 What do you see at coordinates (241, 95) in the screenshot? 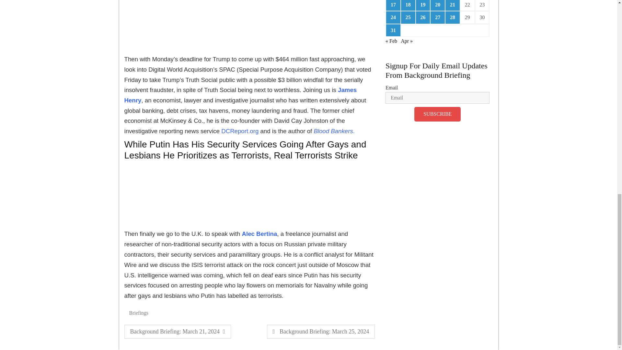
I see `James Henry` at bounding box center [241, 95].